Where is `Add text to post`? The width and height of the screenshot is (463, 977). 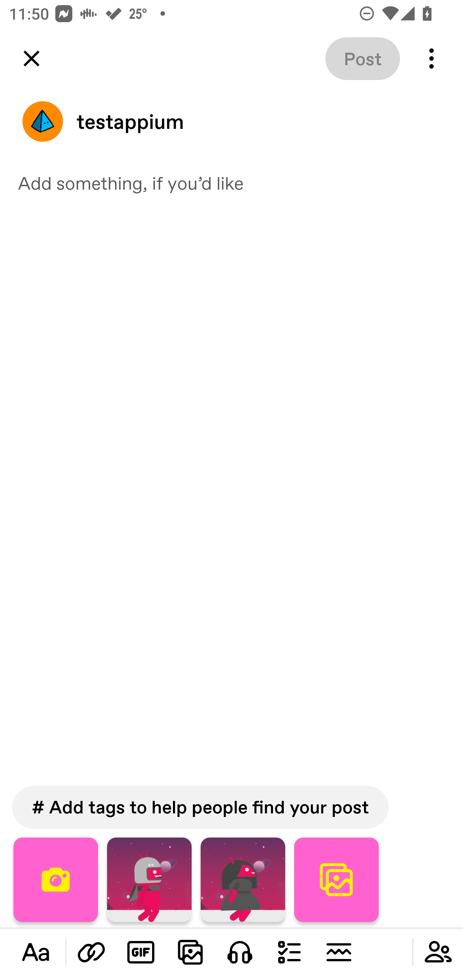
Add text to post is located at coordinates (36, 952).